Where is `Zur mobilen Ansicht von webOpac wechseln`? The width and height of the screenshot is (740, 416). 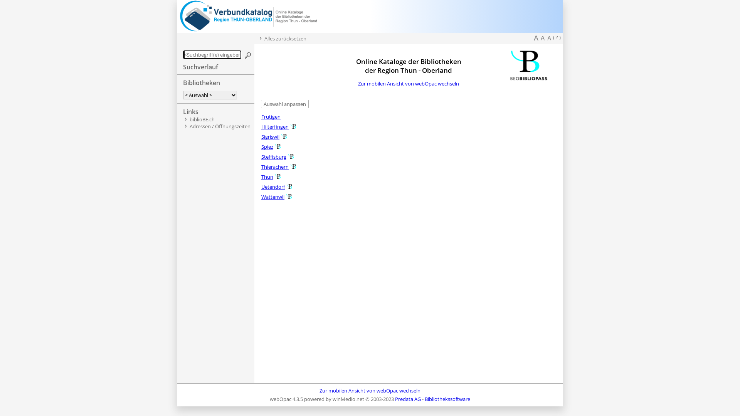 Zur mobilen Ansicht von webOpac wechseln is located at coordinates (409, 84).